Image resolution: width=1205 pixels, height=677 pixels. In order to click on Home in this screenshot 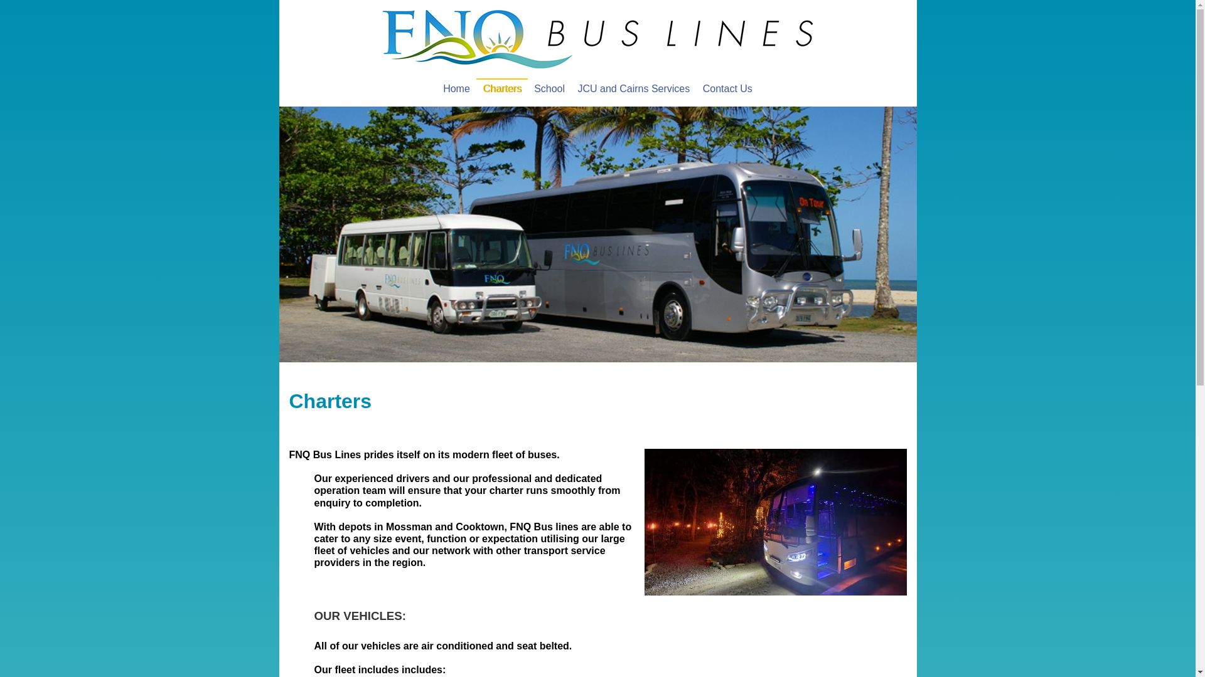, I will do `click(597, 65)`.